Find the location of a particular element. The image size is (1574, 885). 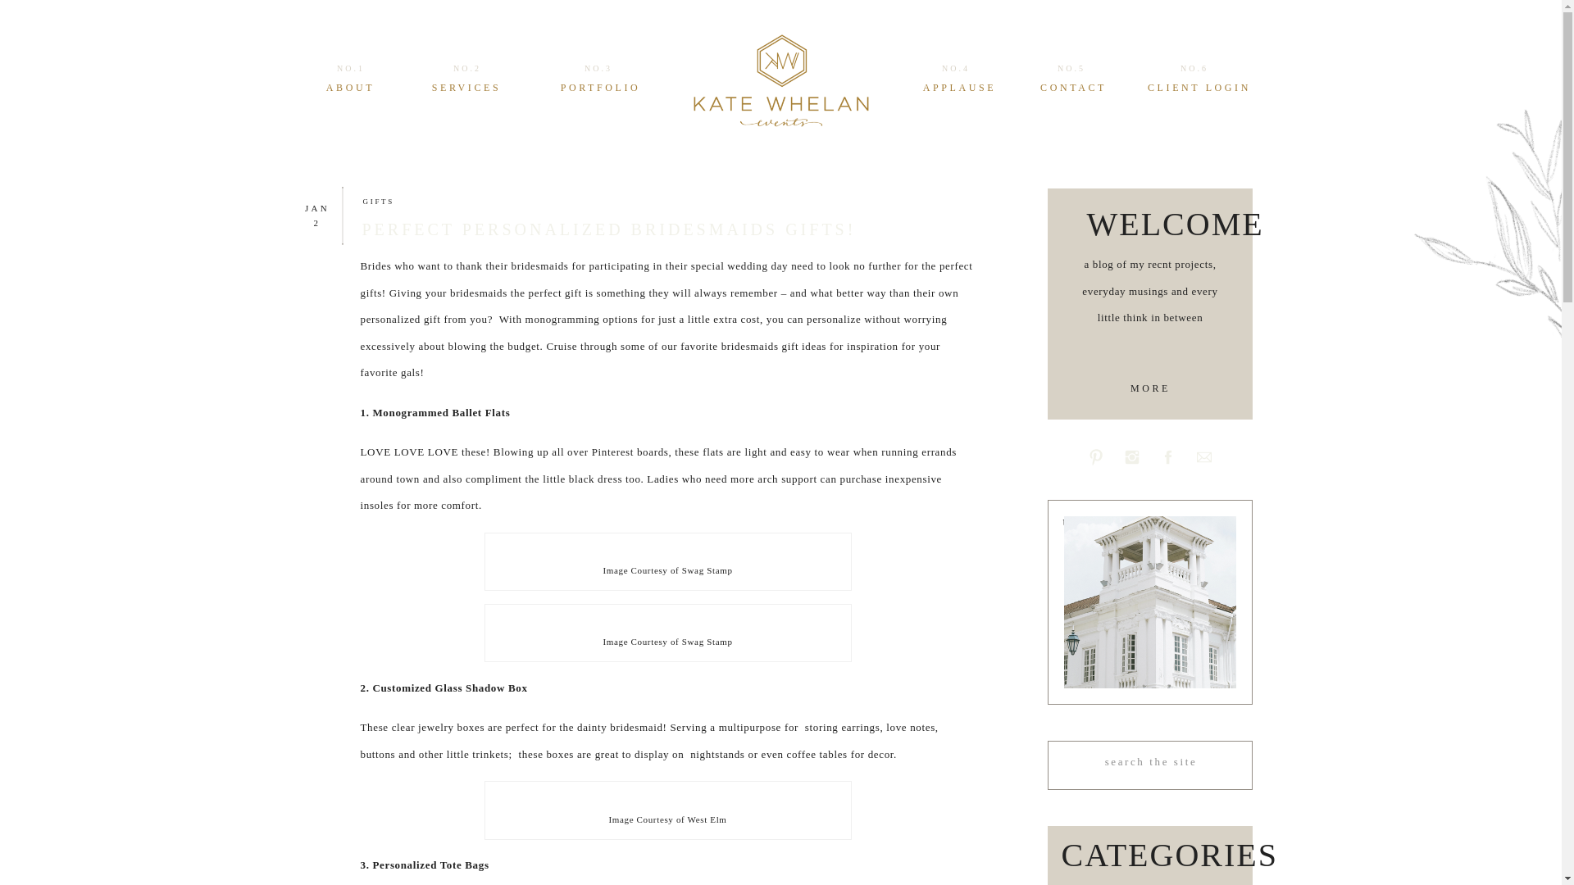

NO.2 is located at coordinates (467, 69).